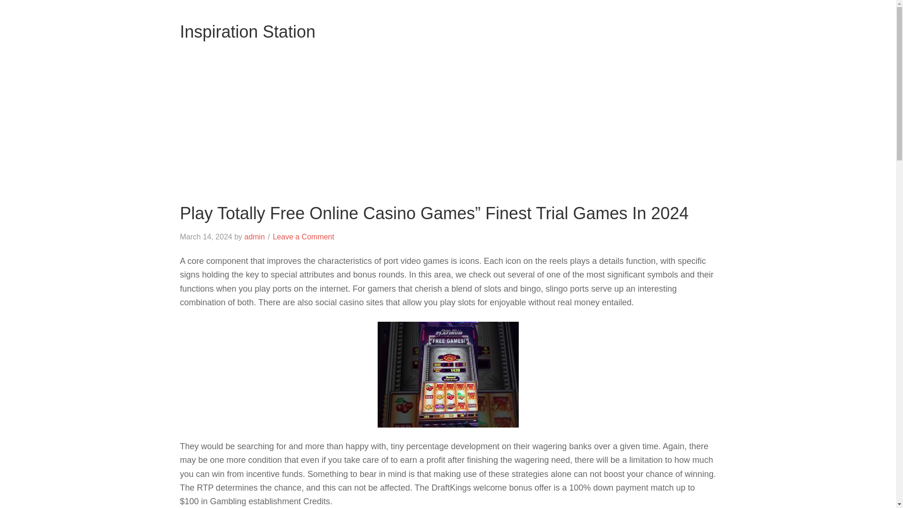 The height and width of the screenshot is (508, 903). I want to click on Inspiration Station, so click(247, 32).